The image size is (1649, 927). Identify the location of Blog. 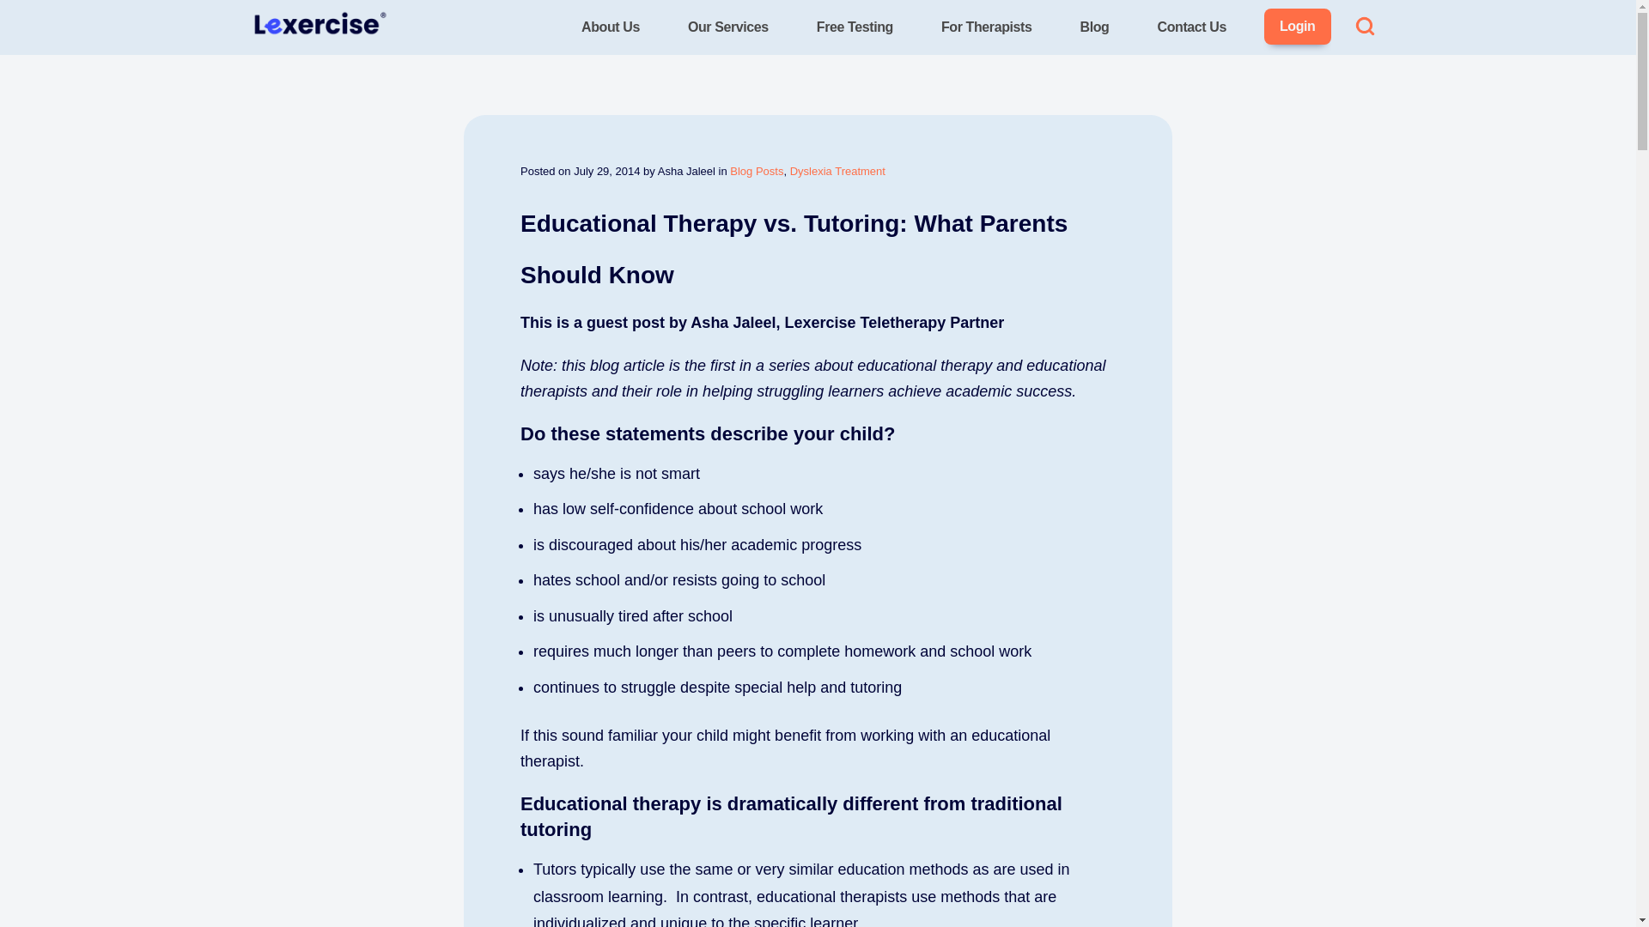
(1095, 27).